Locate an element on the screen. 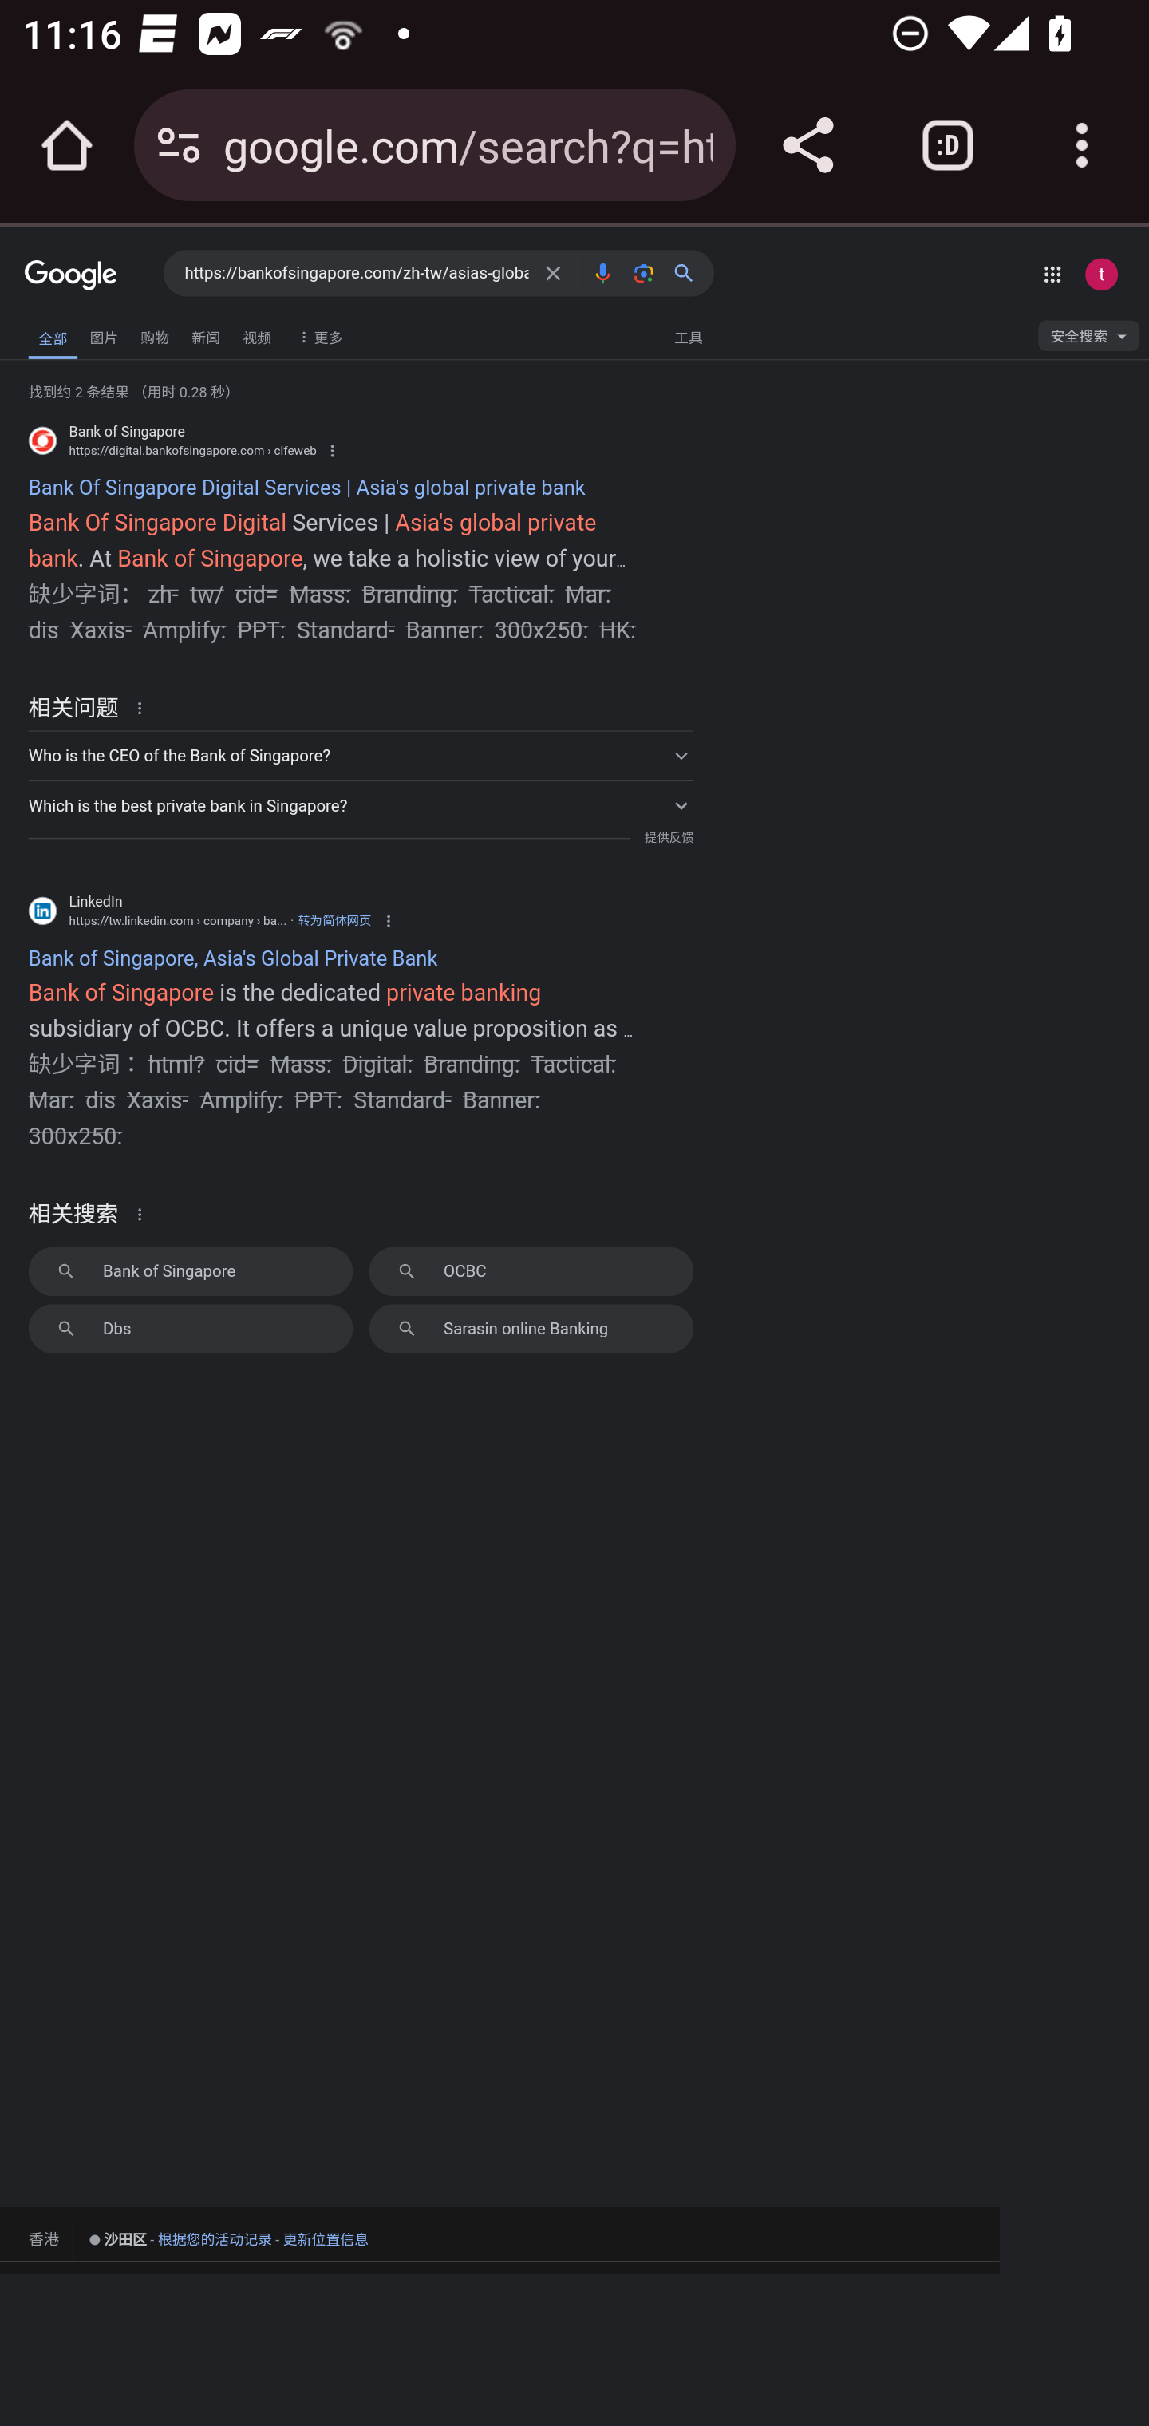  Who is the CEO of the Bank of Singapore? is located at coordinates (360, 755).